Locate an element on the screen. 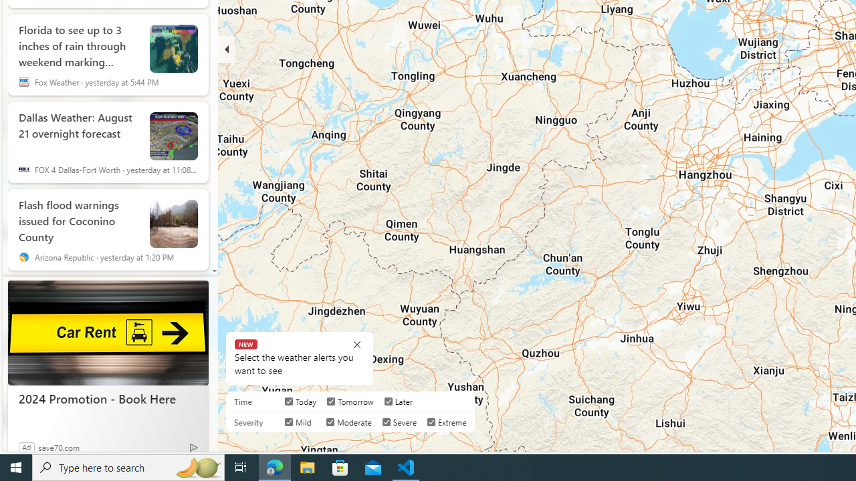 This screenshot has height=481, width=856. save70.com is located at coordinates (59, 447).